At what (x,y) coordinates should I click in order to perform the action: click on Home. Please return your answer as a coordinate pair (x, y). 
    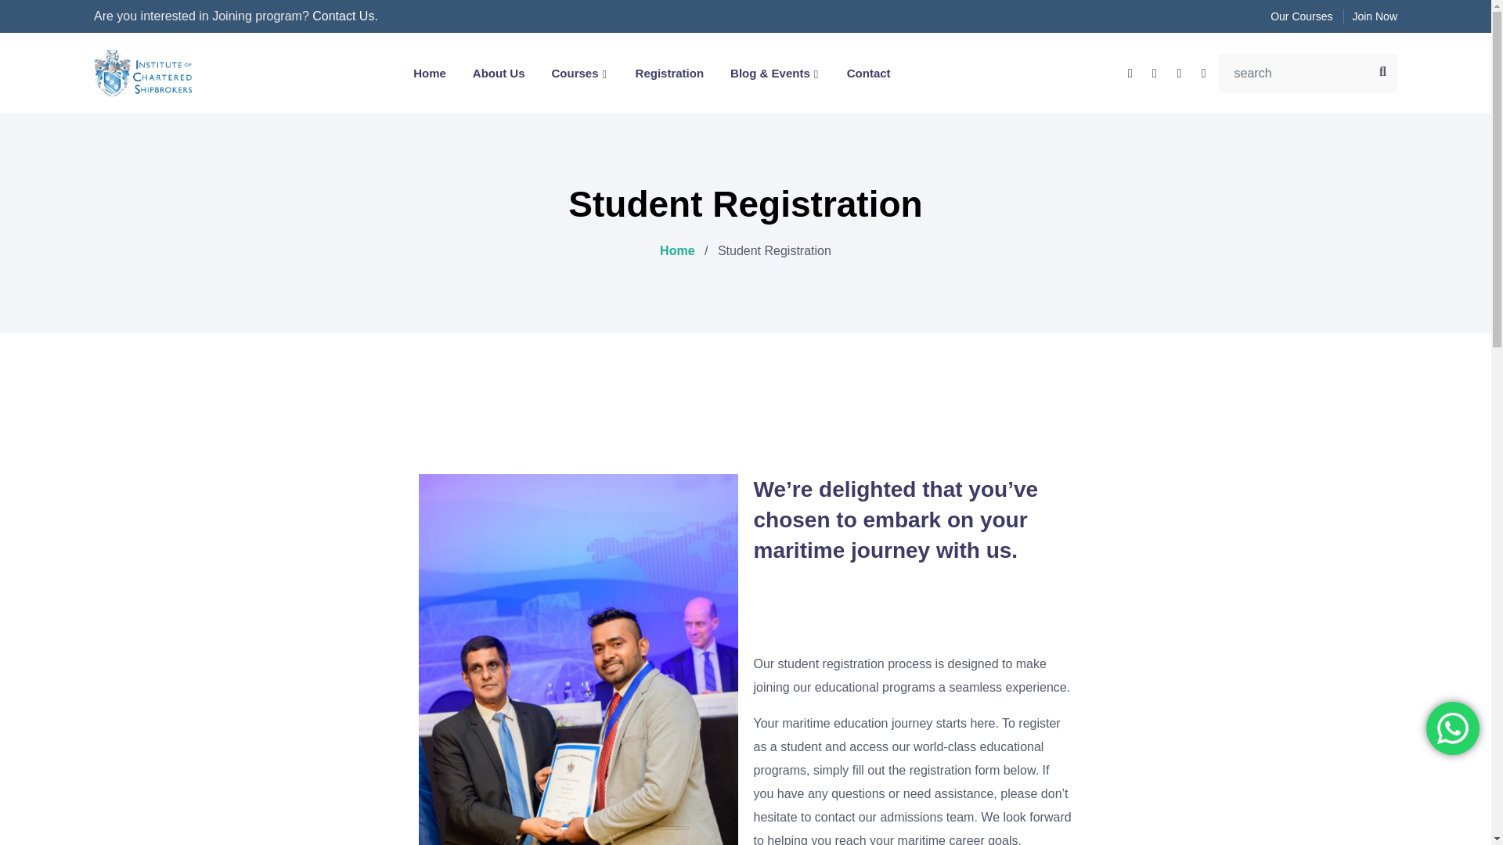
    Looking at the image, I should click on (676, 250).